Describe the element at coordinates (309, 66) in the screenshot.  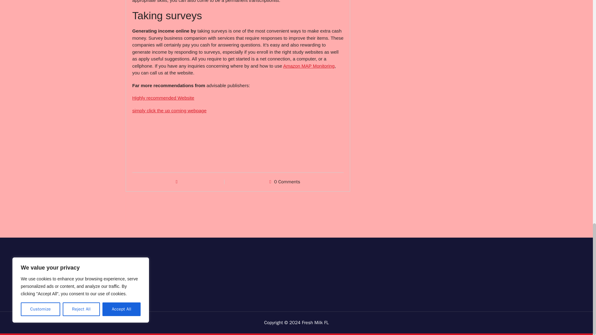
I see `Amazon MAP Monitoring` at that location.